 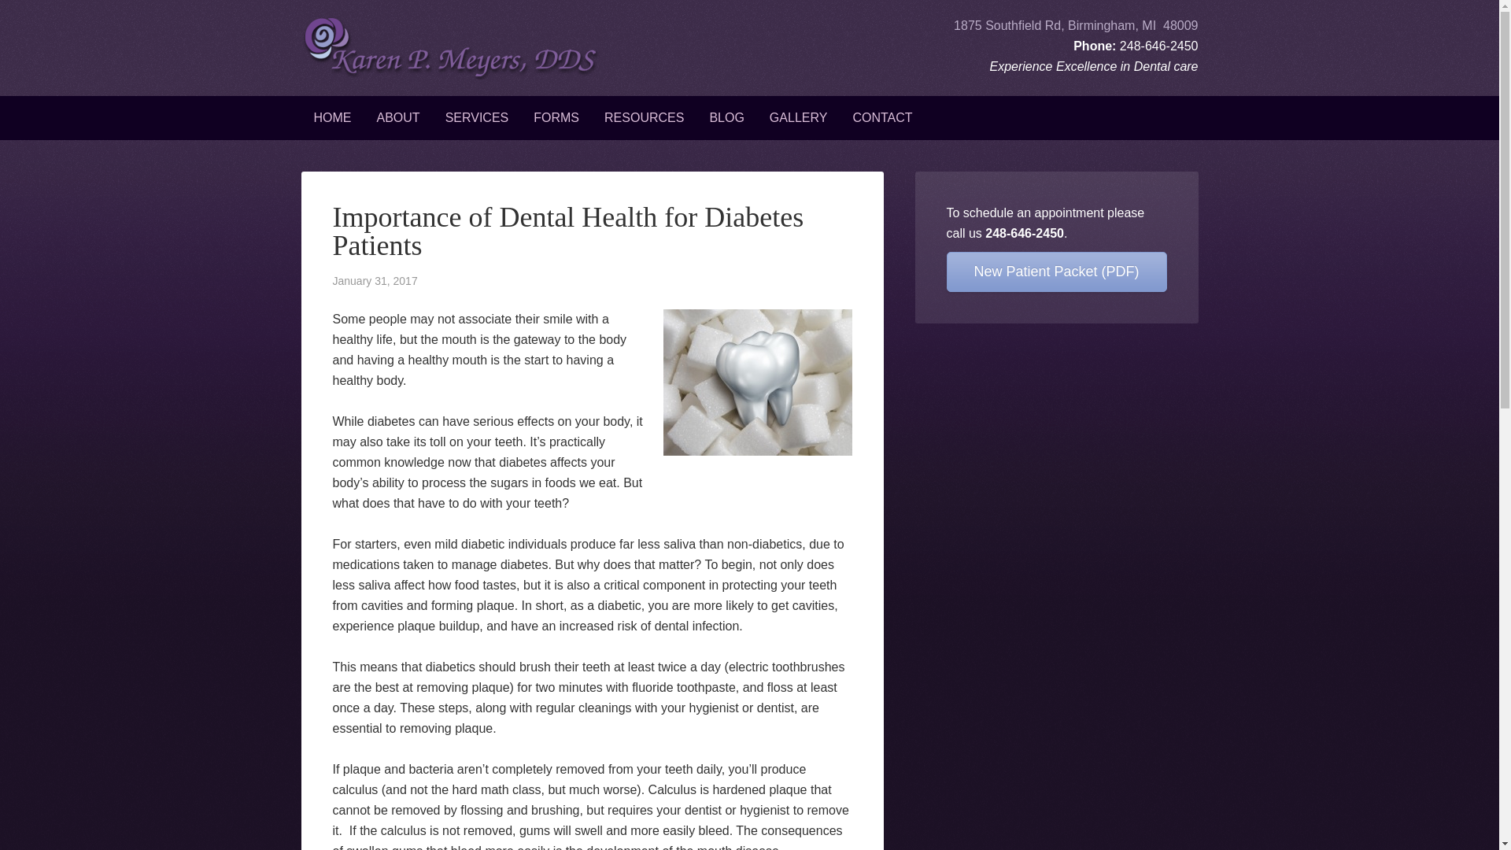 I want to click on Karen P. Meyers, DDS, so click(x=458, y=47).